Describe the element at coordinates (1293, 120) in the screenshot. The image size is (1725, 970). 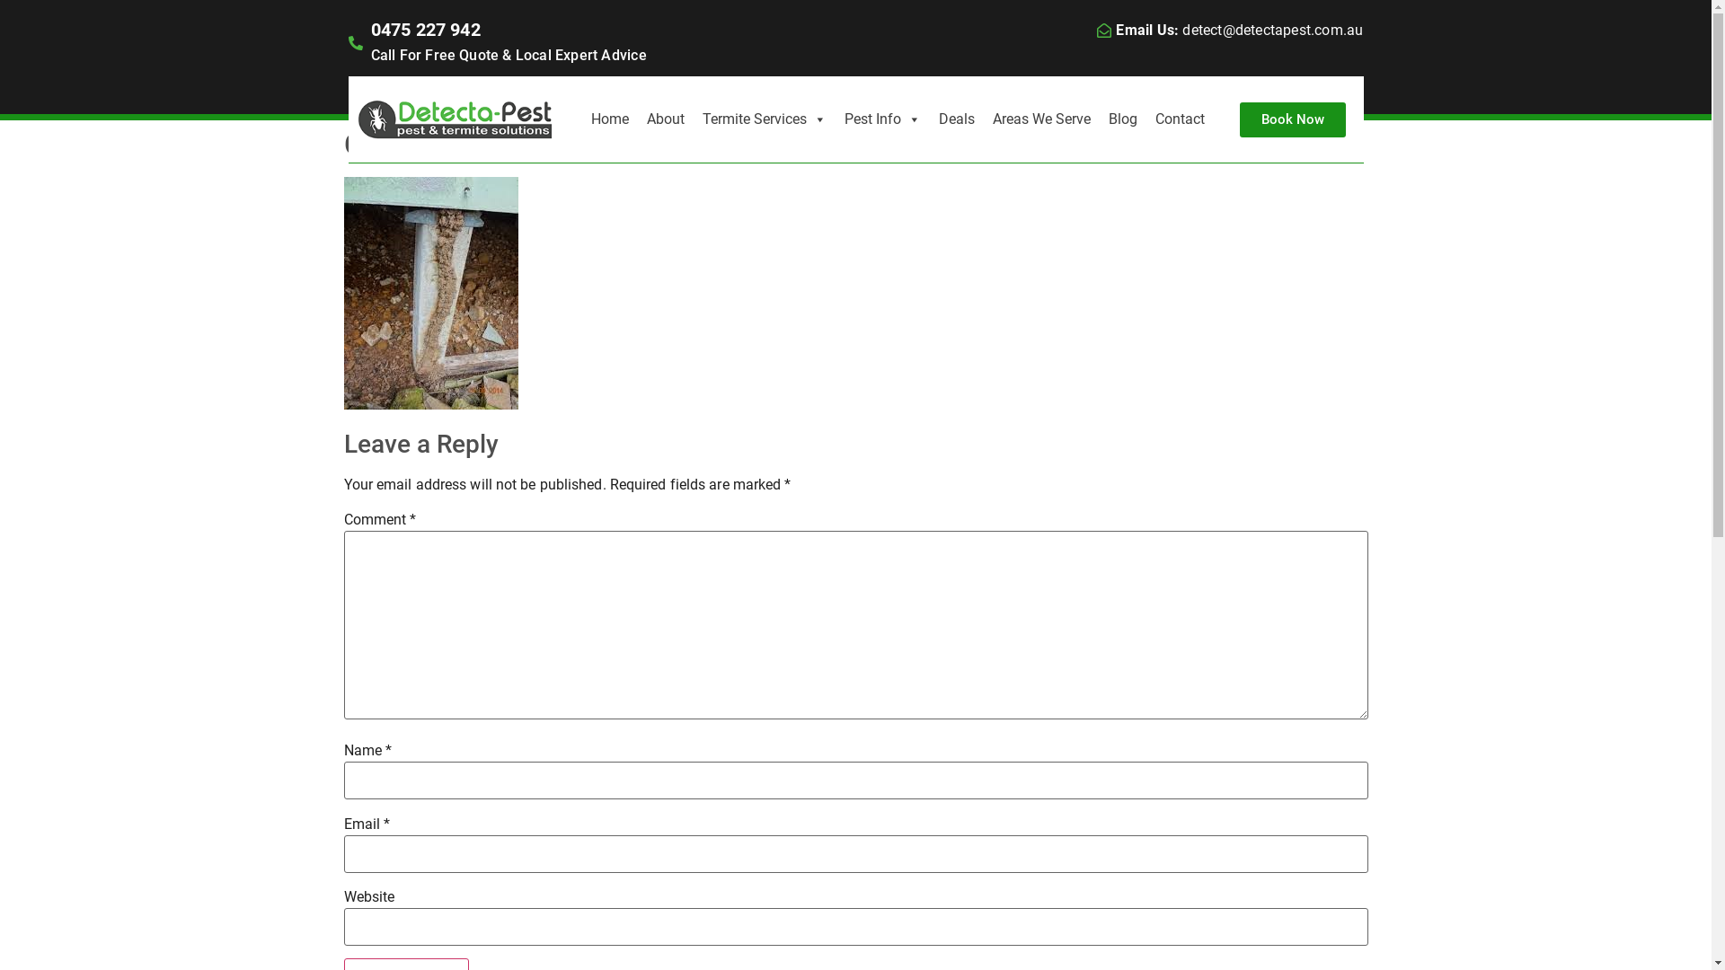
I see `Book Now` at that location.